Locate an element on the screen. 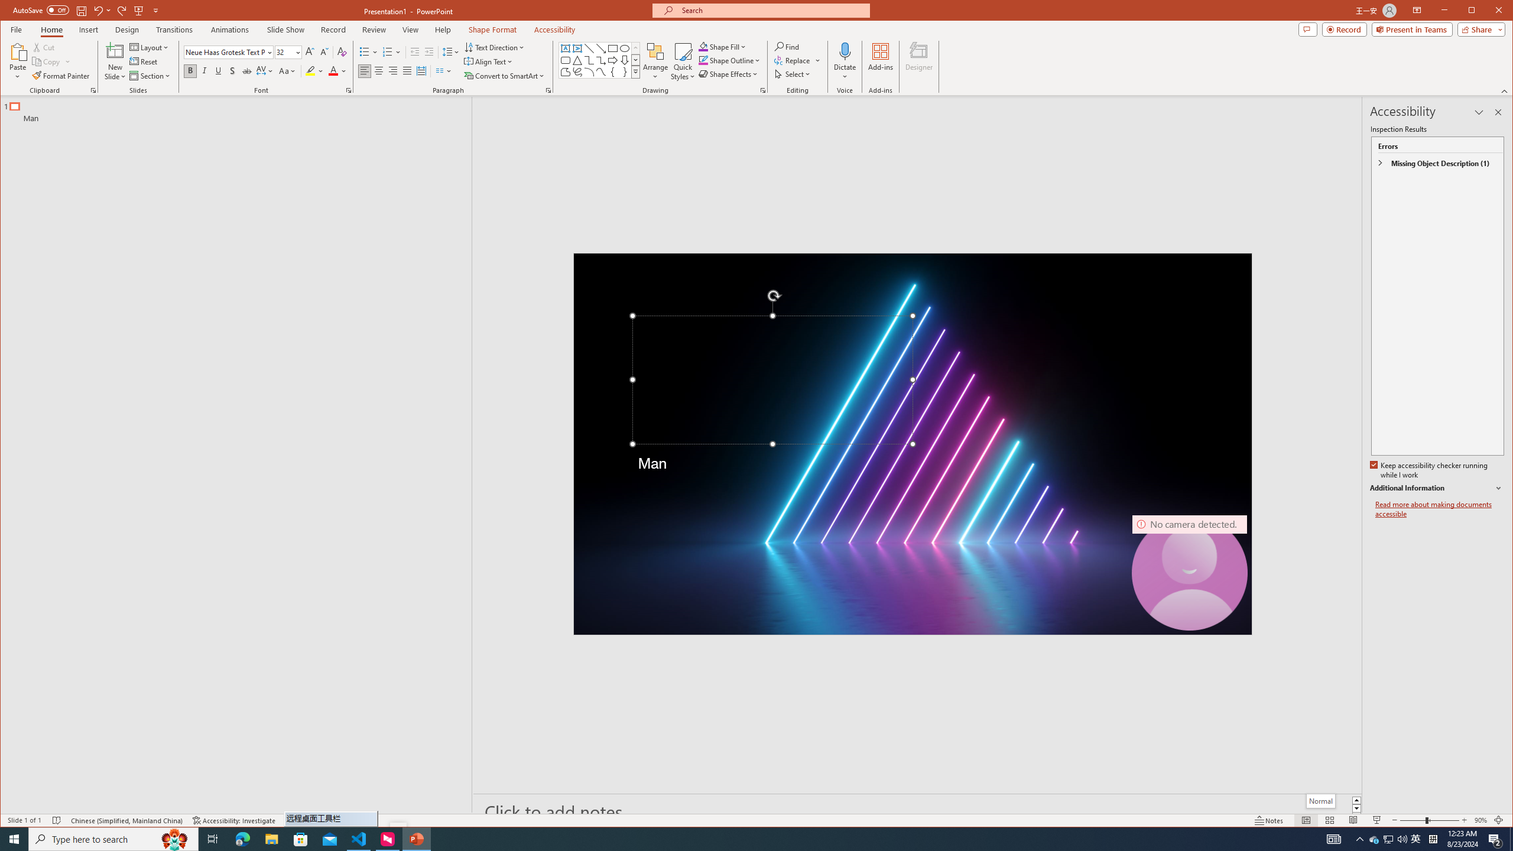 The image size is (1513, 851). Office Clipboard... is located at coordinates (93, 90).